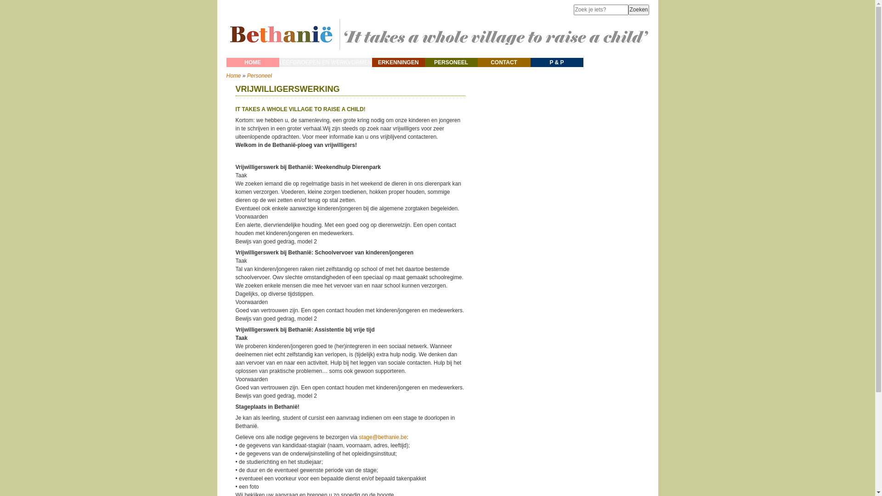 Image resolution: width=882 pixels, height=496 pixels. Describe the element at coordinates (504, 62) in the screenshot. I see `CONTACT` at that location.